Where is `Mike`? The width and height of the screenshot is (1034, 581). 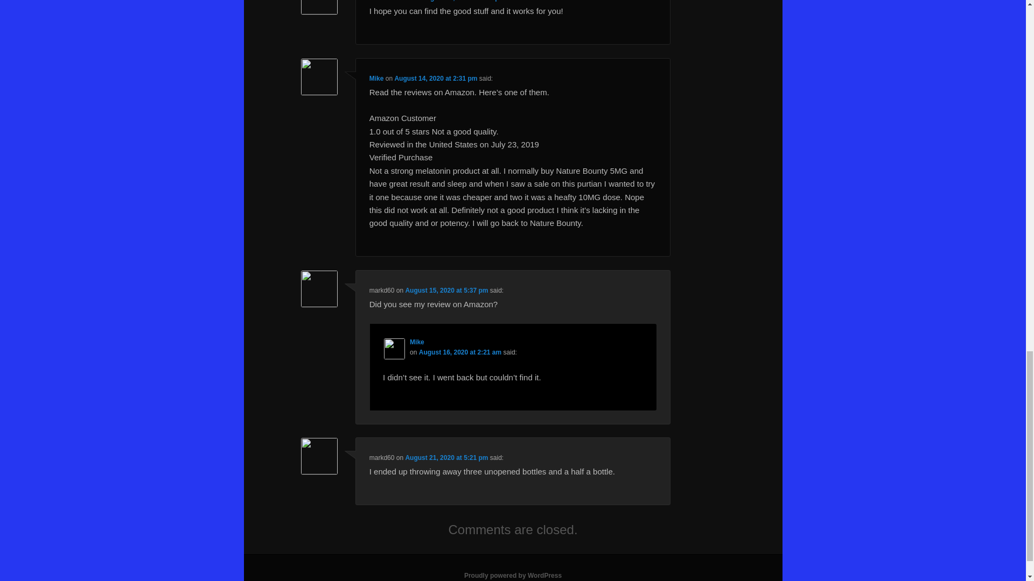
Mike is located at coordinates (376, 79).